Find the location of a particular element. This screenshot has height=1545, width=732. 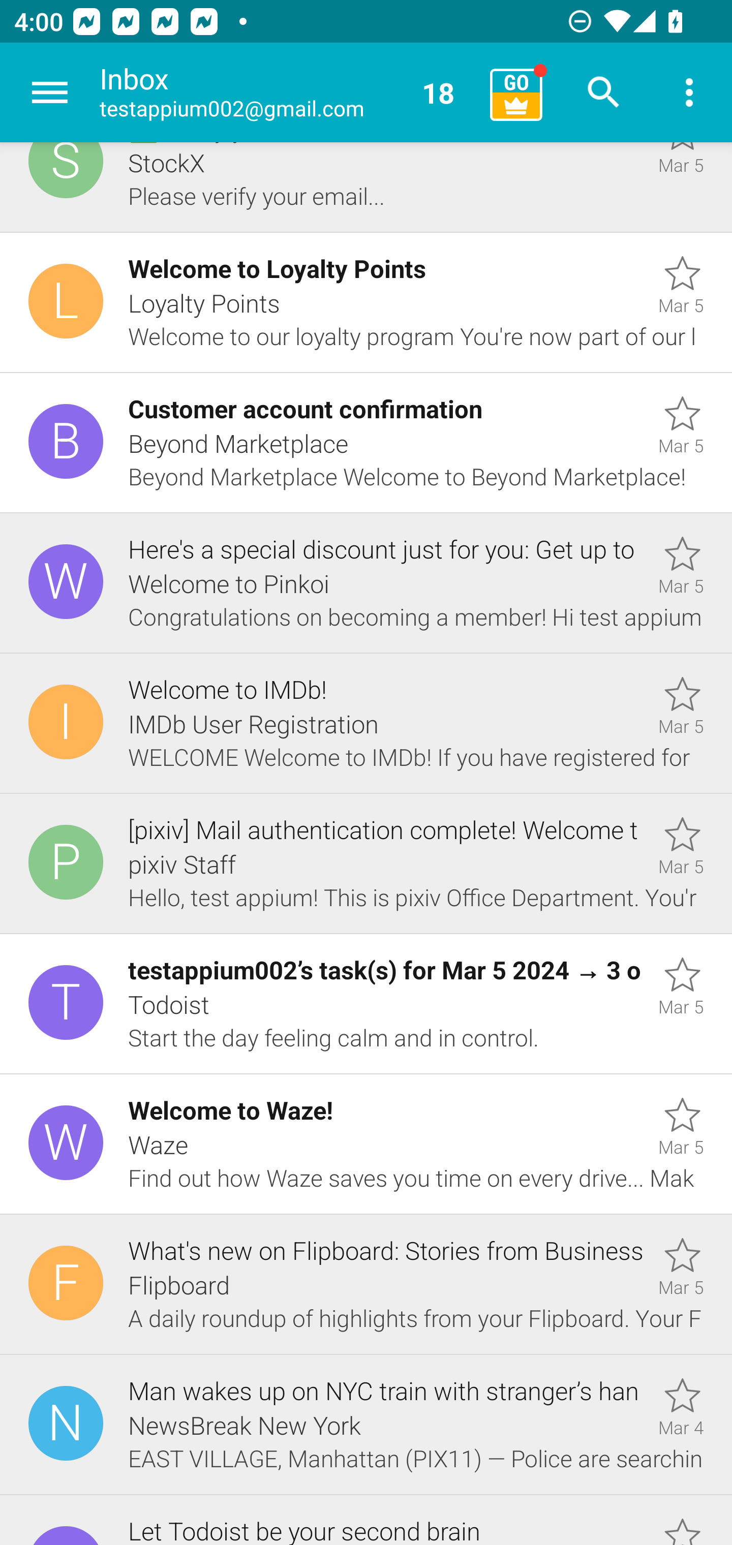

Navigate up is located at coordinates (50, 92).